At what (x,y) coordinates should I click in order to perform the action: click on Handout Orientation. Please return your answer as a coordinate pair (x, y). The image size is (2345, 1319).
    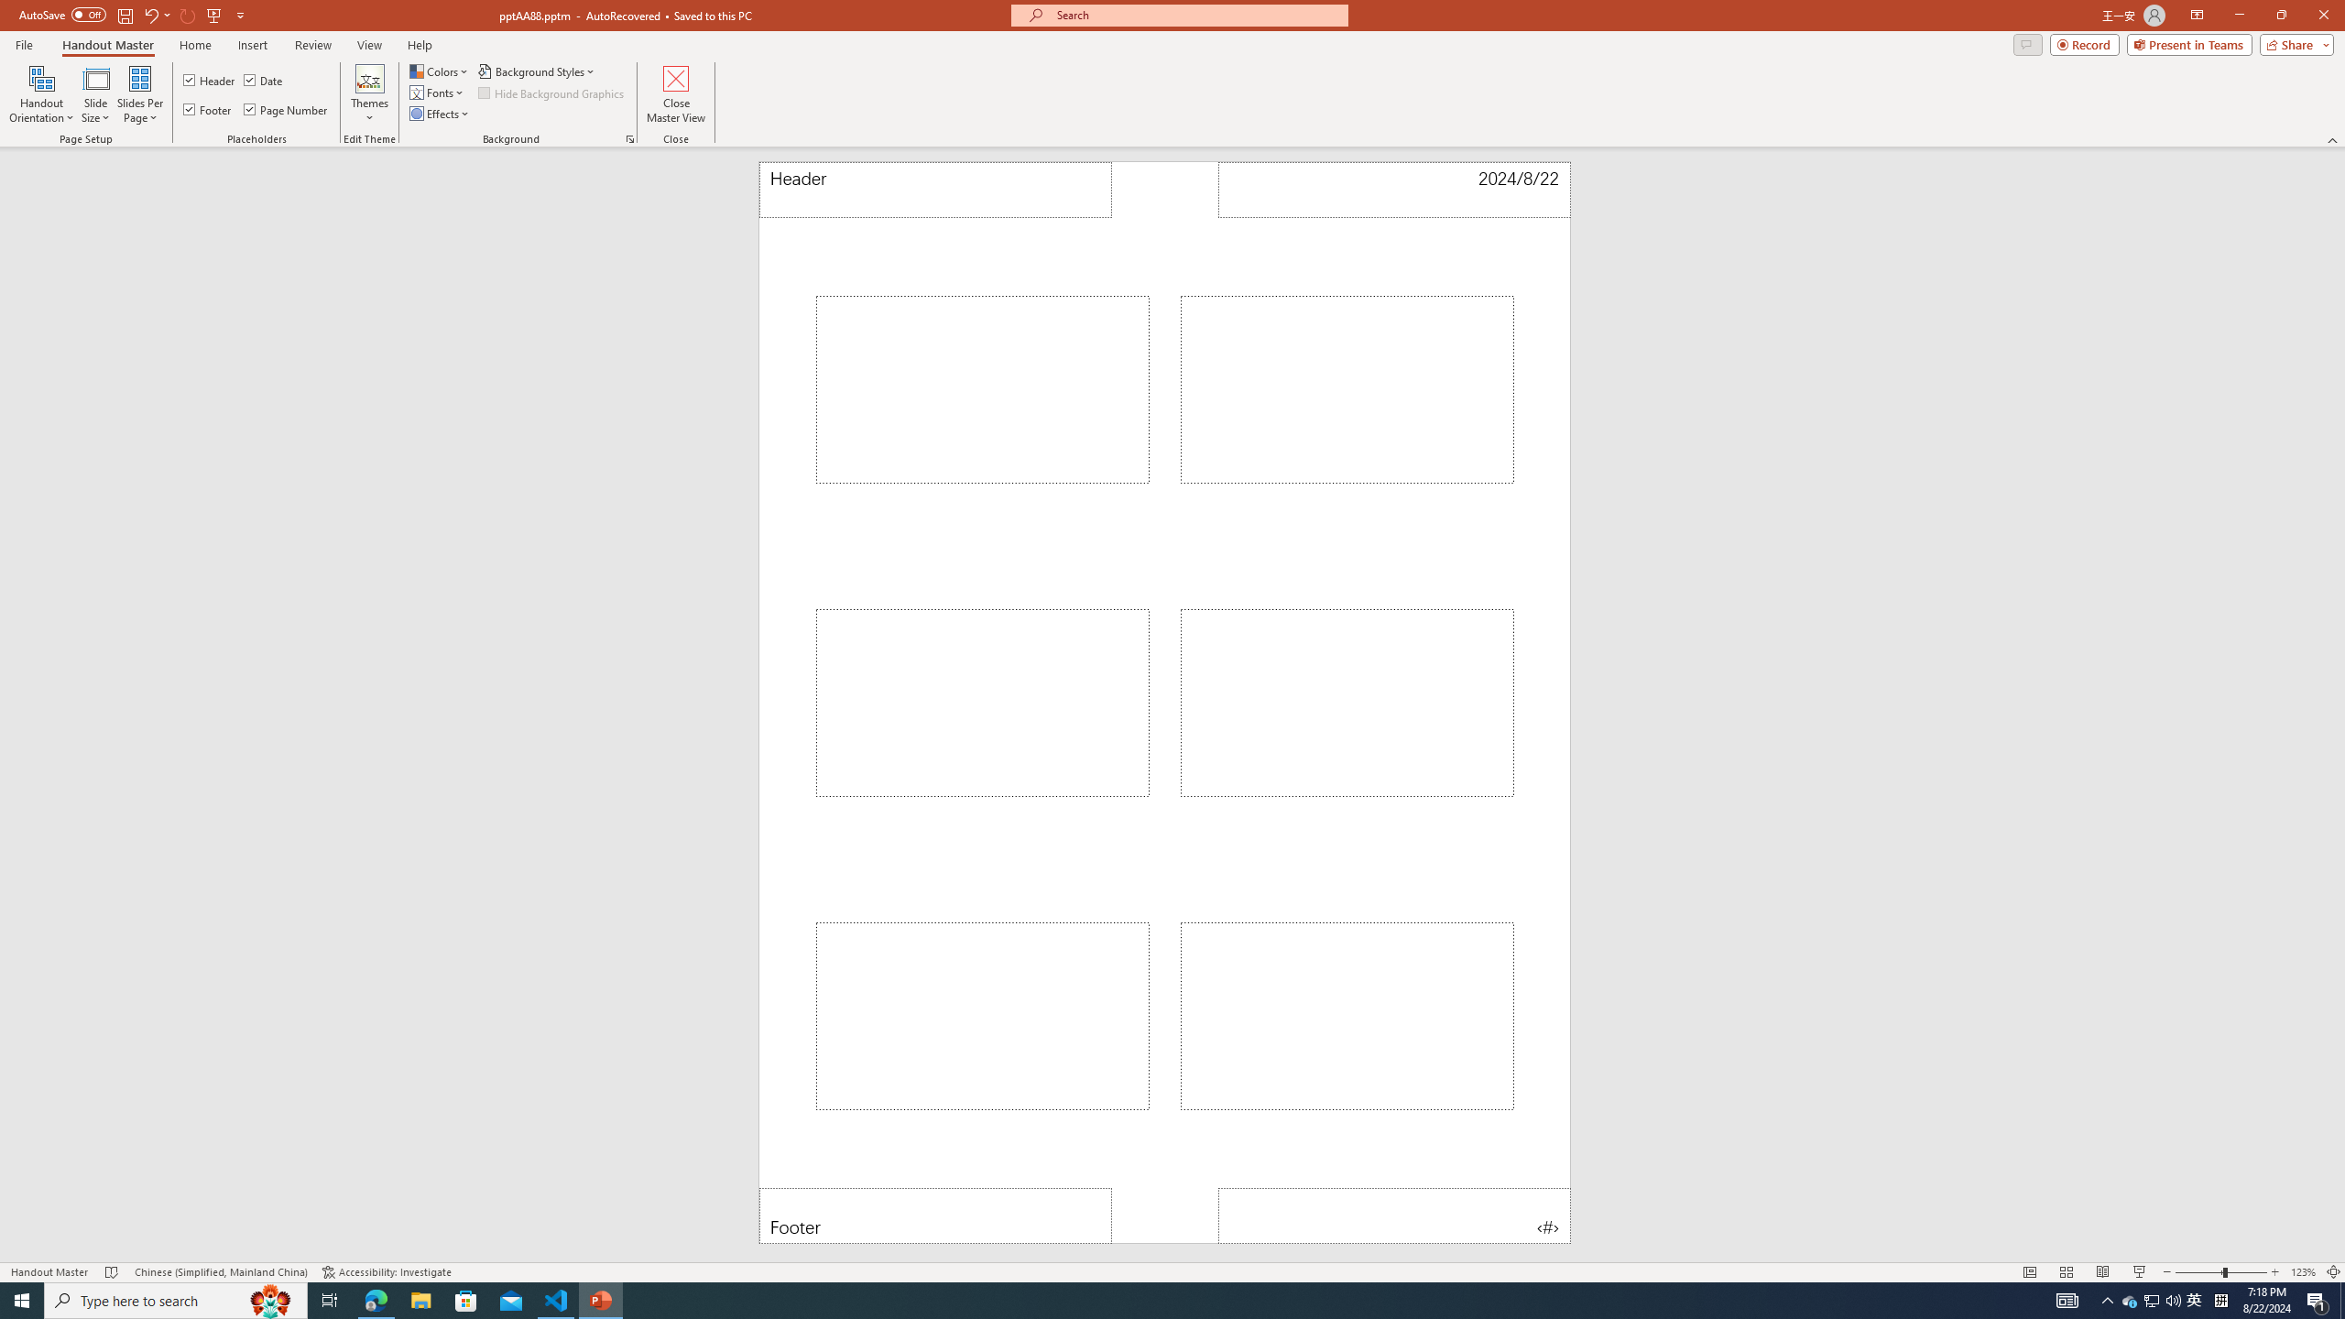
    Looking at the image, I should click on (42, 94).